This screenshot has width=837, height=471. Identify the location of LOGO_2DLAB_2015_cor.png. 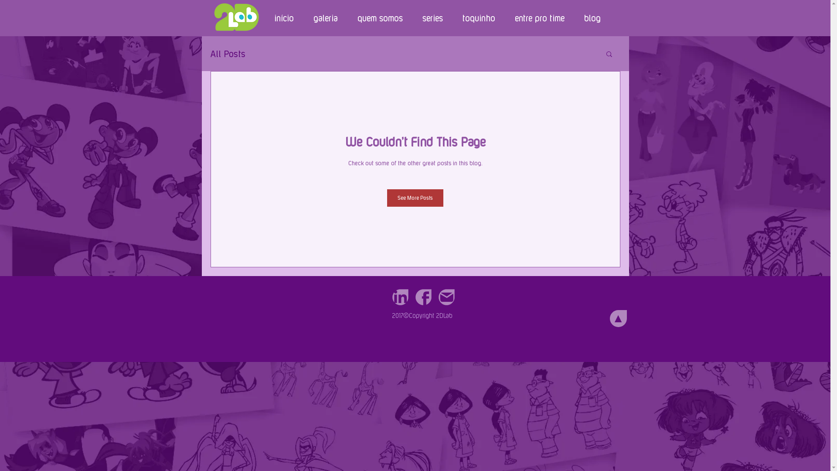
(236, 17).